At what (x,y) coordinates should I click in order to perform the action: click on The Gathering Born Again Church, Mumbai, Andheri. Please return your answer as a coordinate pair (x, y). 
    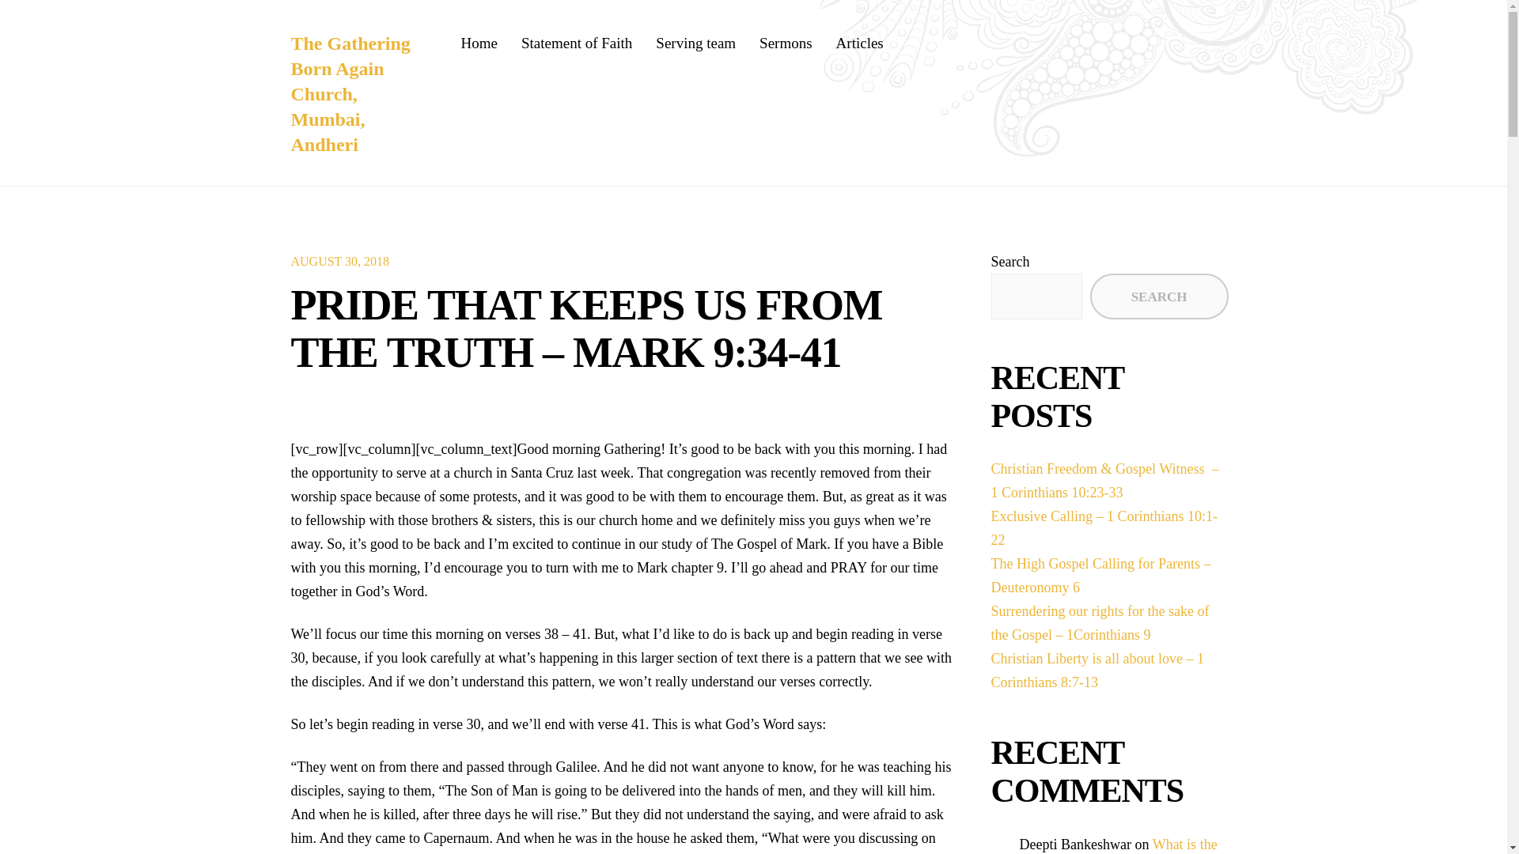
    Looking at the image, I should click on (350, 93).